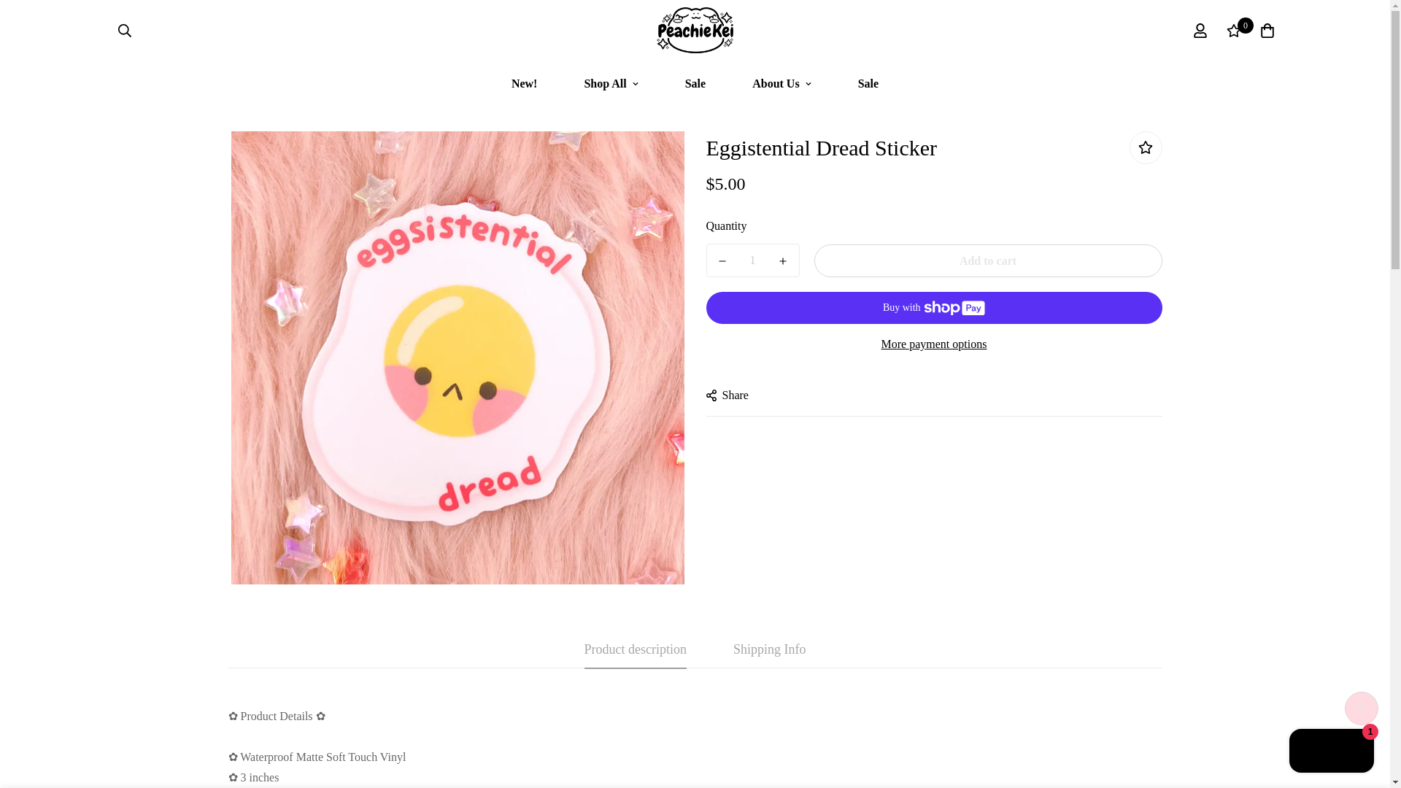 This screenshot has height=788, width=1401. Describe the element at coordinates (1331, 752) in the screenshot. I see `Shopify online store chat` at that location.